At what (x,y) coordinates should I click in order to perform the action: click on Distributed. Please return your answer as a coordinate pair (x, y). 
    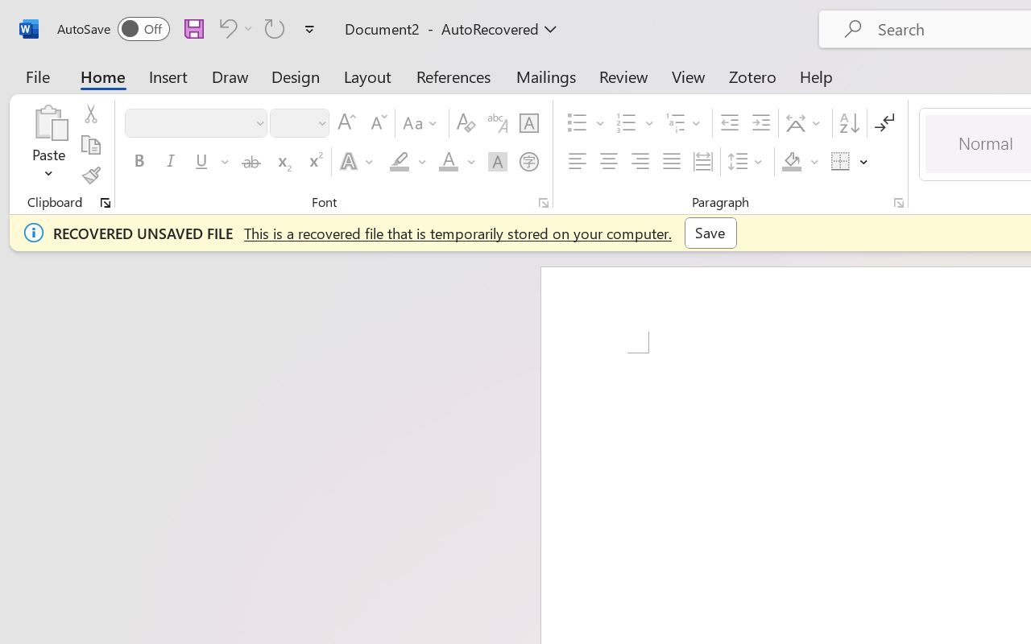
    Looking at the image, I should click on (702, 162).